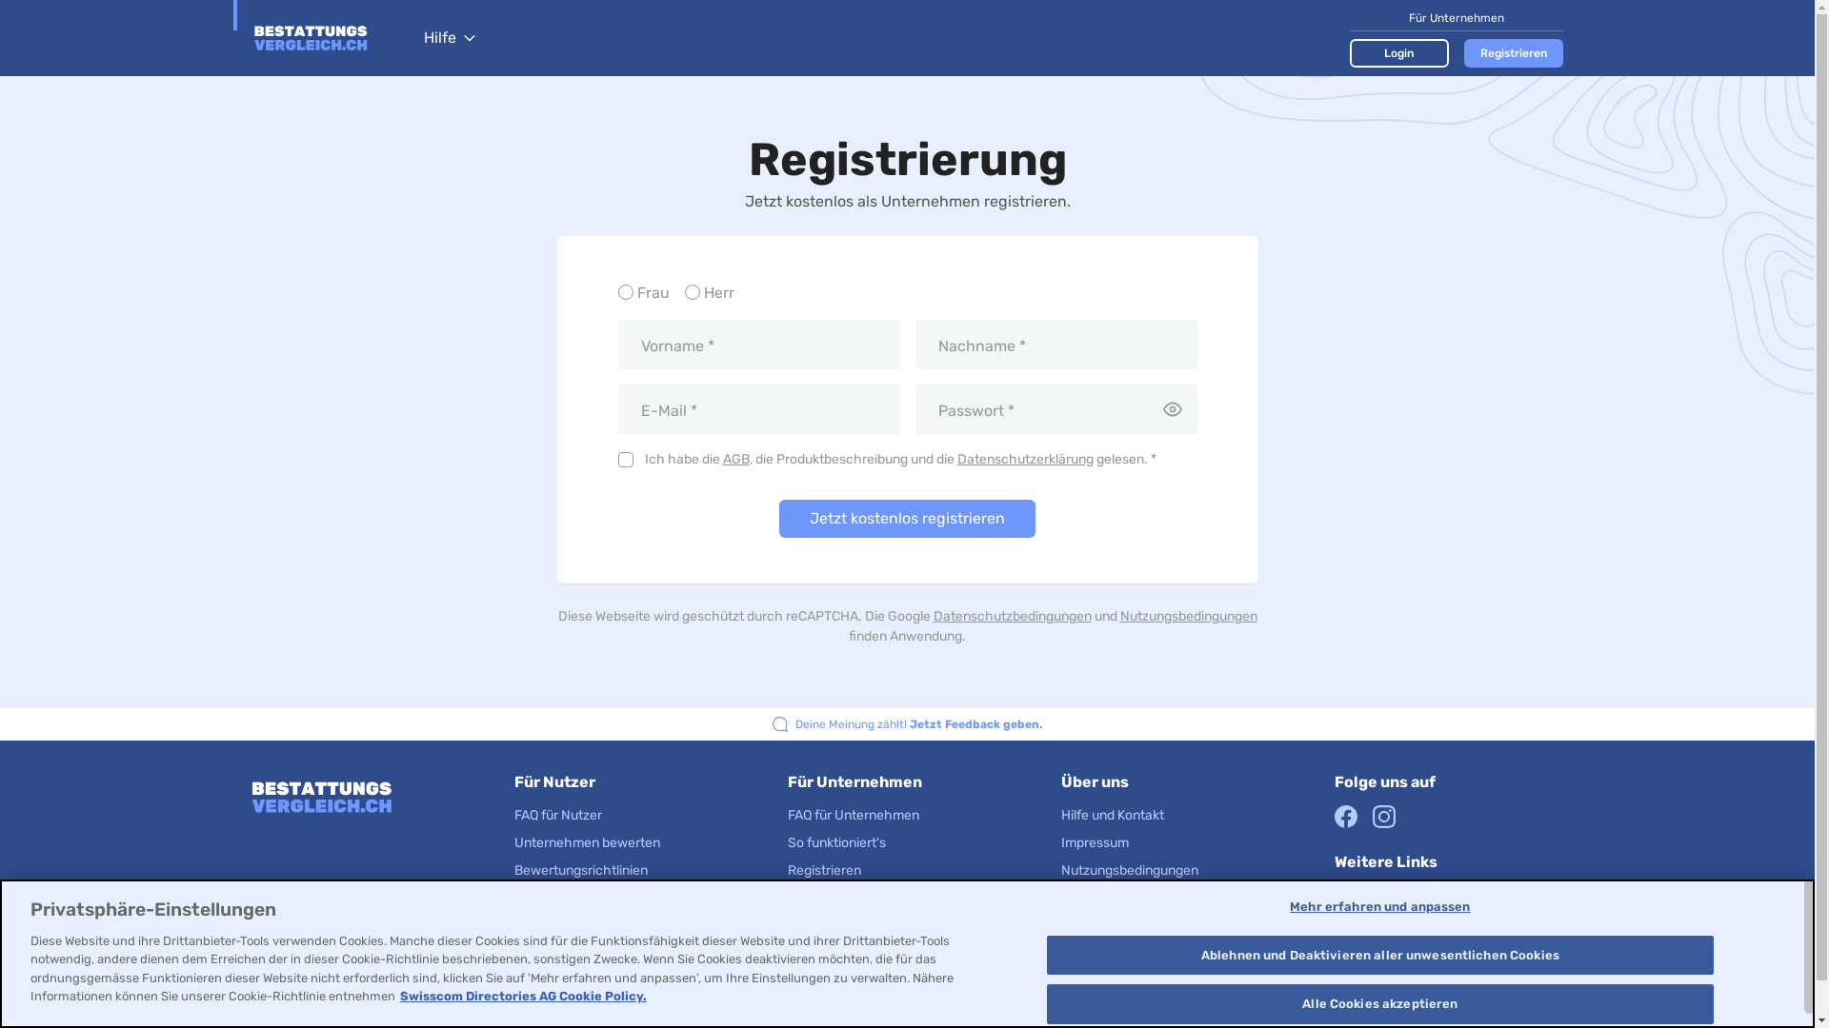  Describe the element at coordinates (1384, 817) in the screenshot. I see `Instagram` at that location.